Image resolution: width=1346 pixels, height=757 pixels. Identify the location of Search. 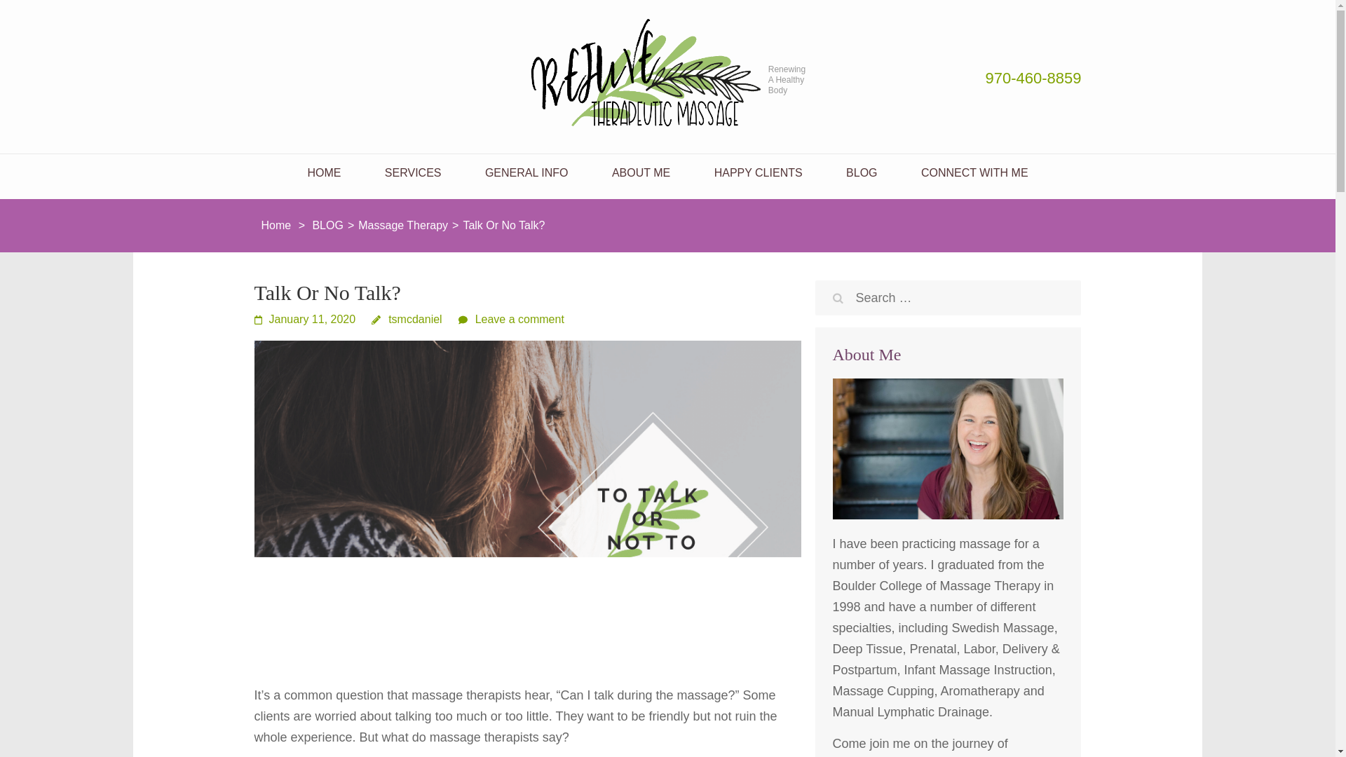
(838, 299).